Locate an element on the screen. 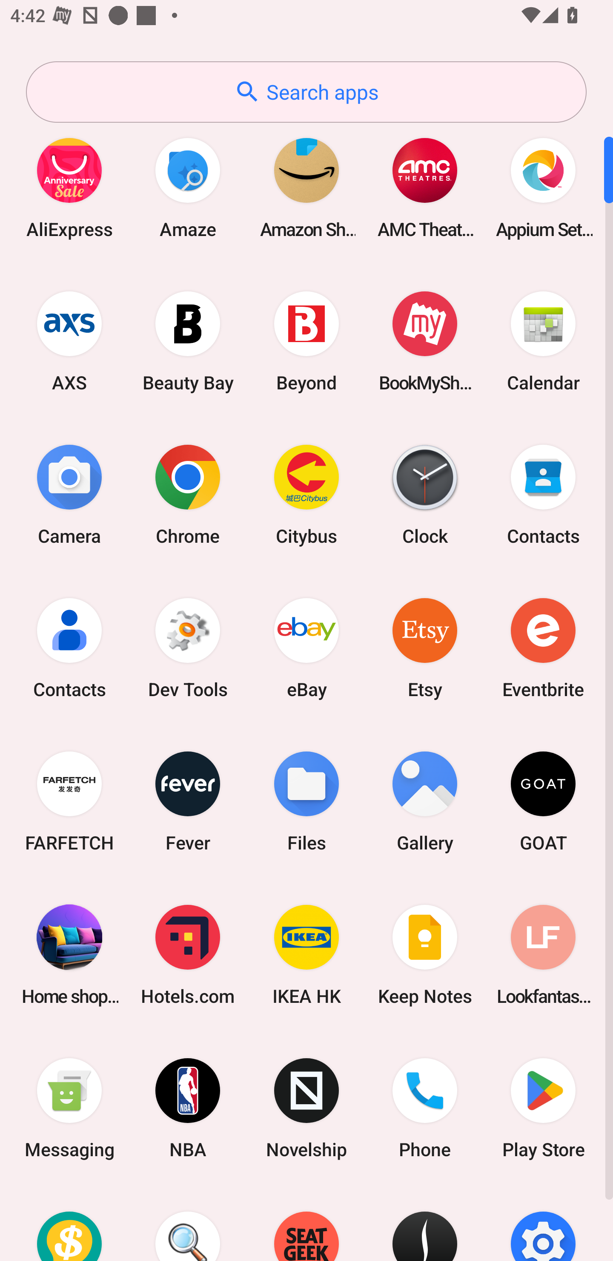  Keep Notes is located at coordinates (425, 954).